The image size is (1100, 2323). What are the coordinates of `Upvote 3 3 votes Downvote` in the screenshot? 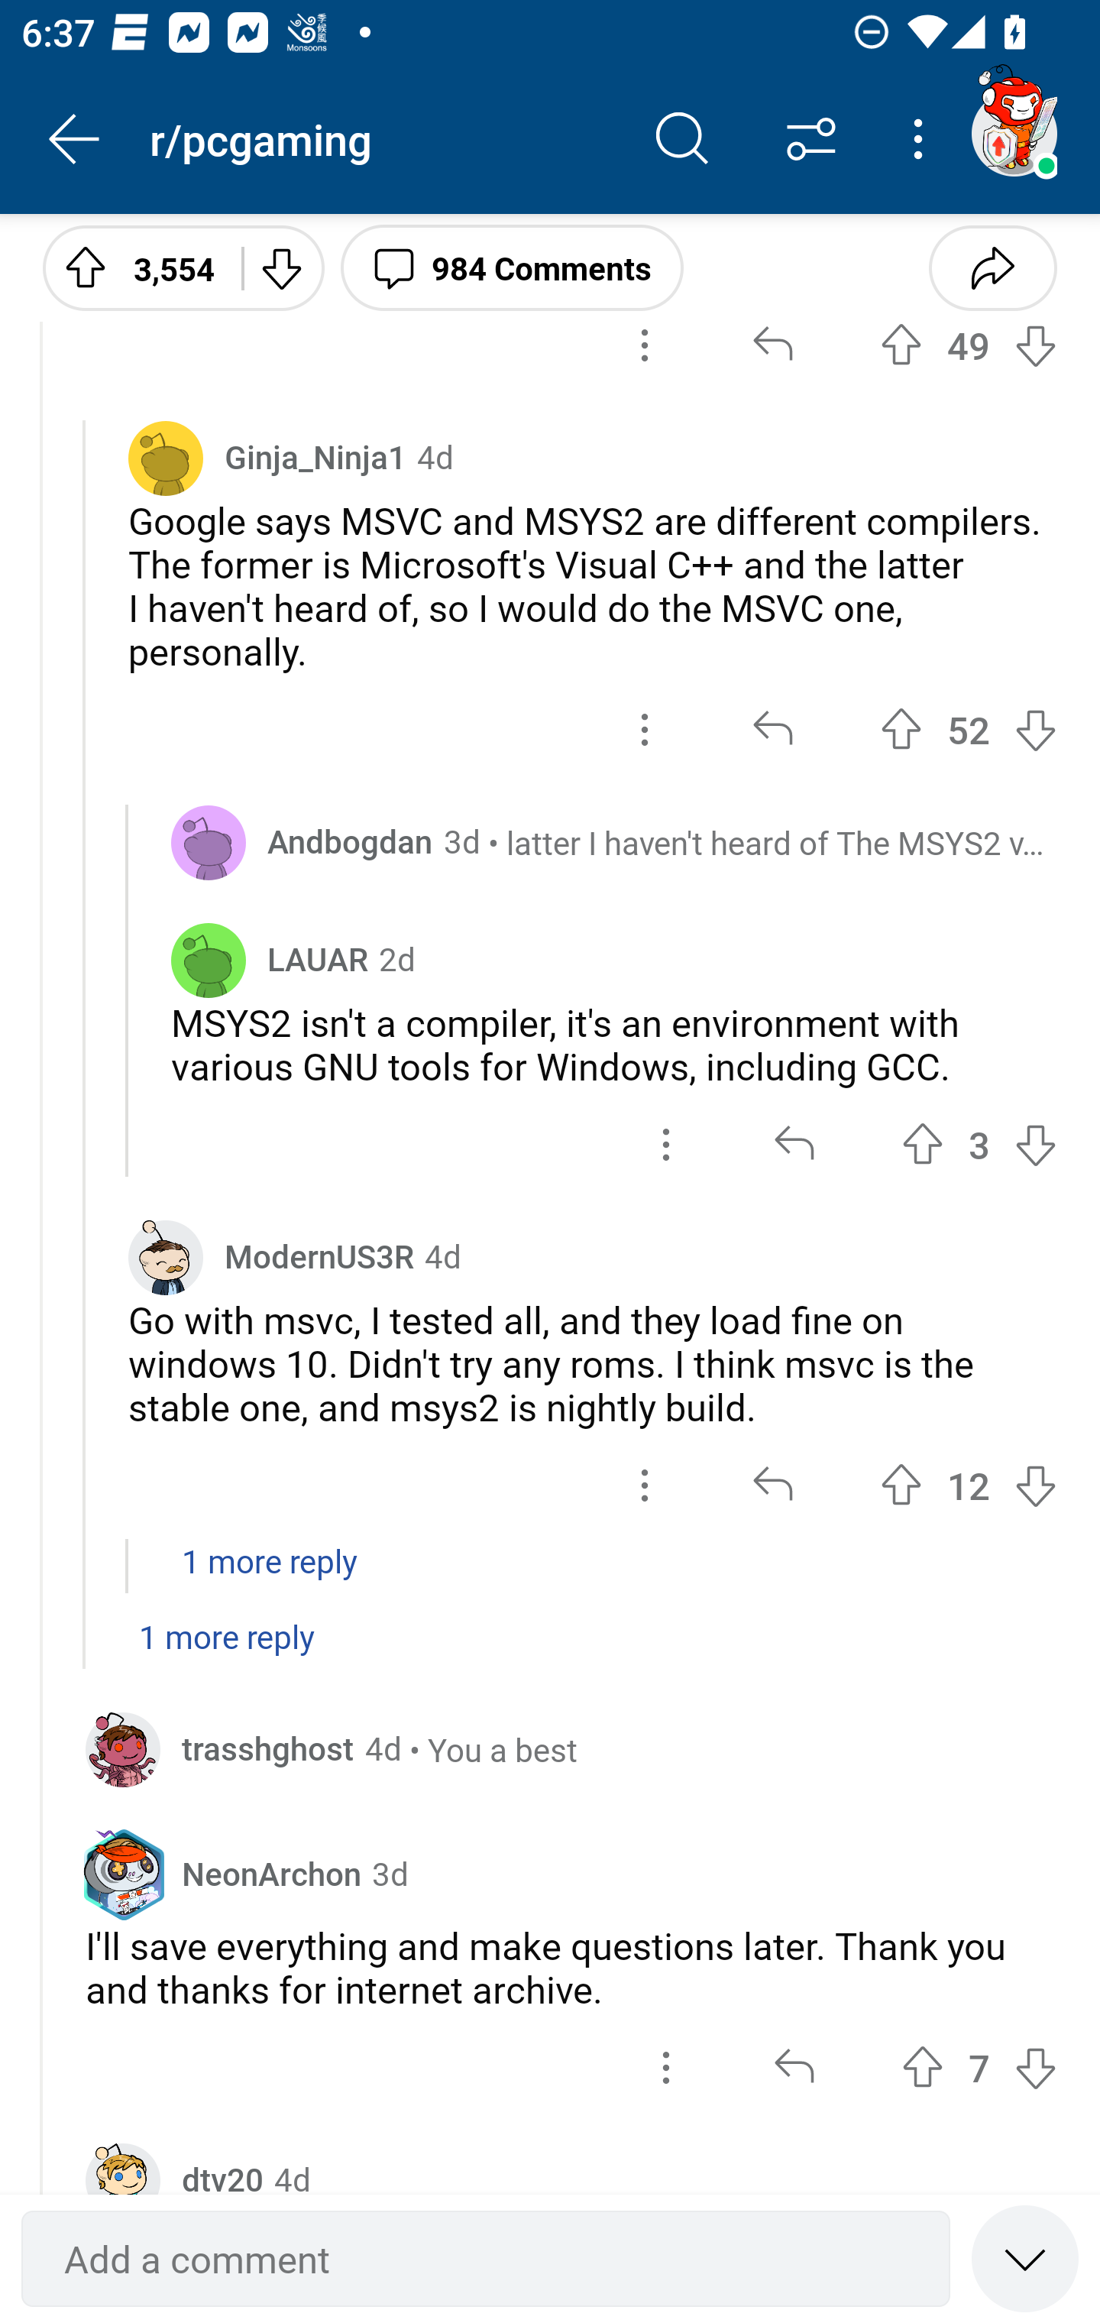 It's located at (979, 1145).